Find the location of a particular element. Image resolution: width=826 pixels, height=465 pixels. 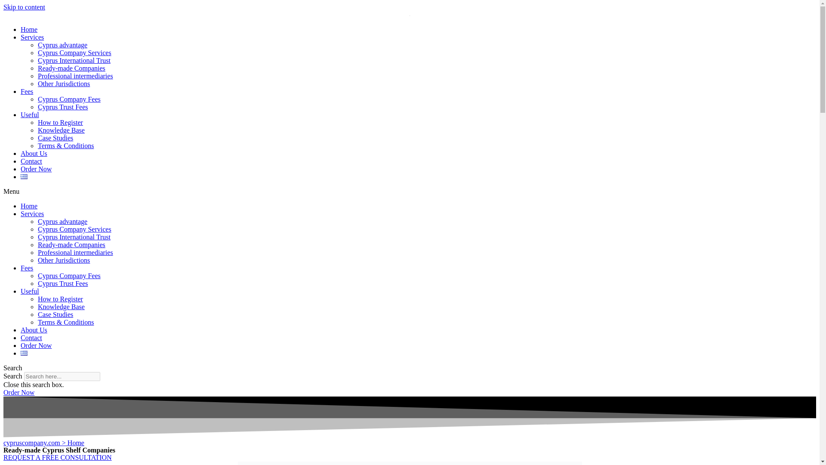

How to Register is located at coordinates (60, 299).